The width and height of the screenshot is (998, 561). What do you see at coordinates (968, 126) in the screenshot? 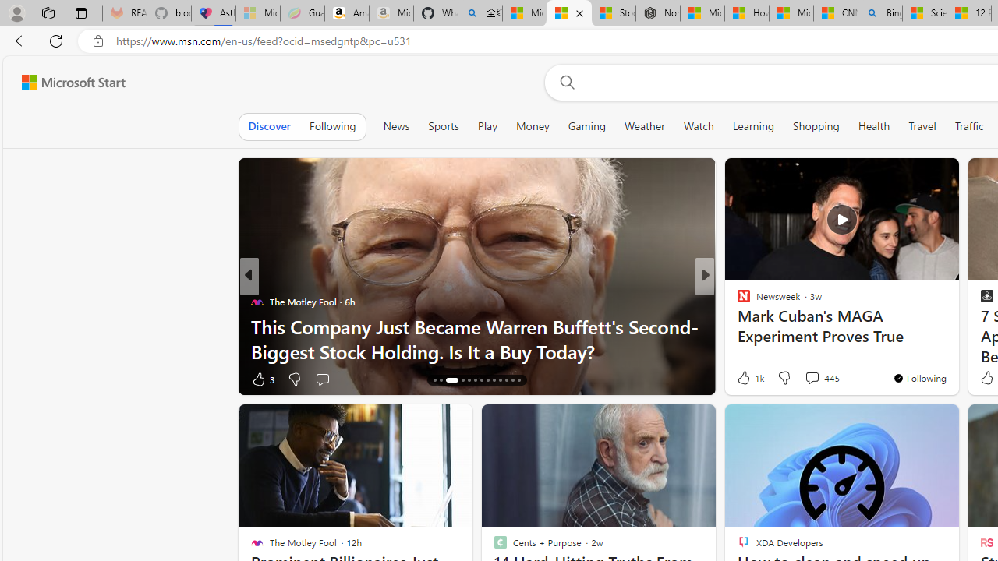
I see `Traffic` at bounding box center [968, 126].